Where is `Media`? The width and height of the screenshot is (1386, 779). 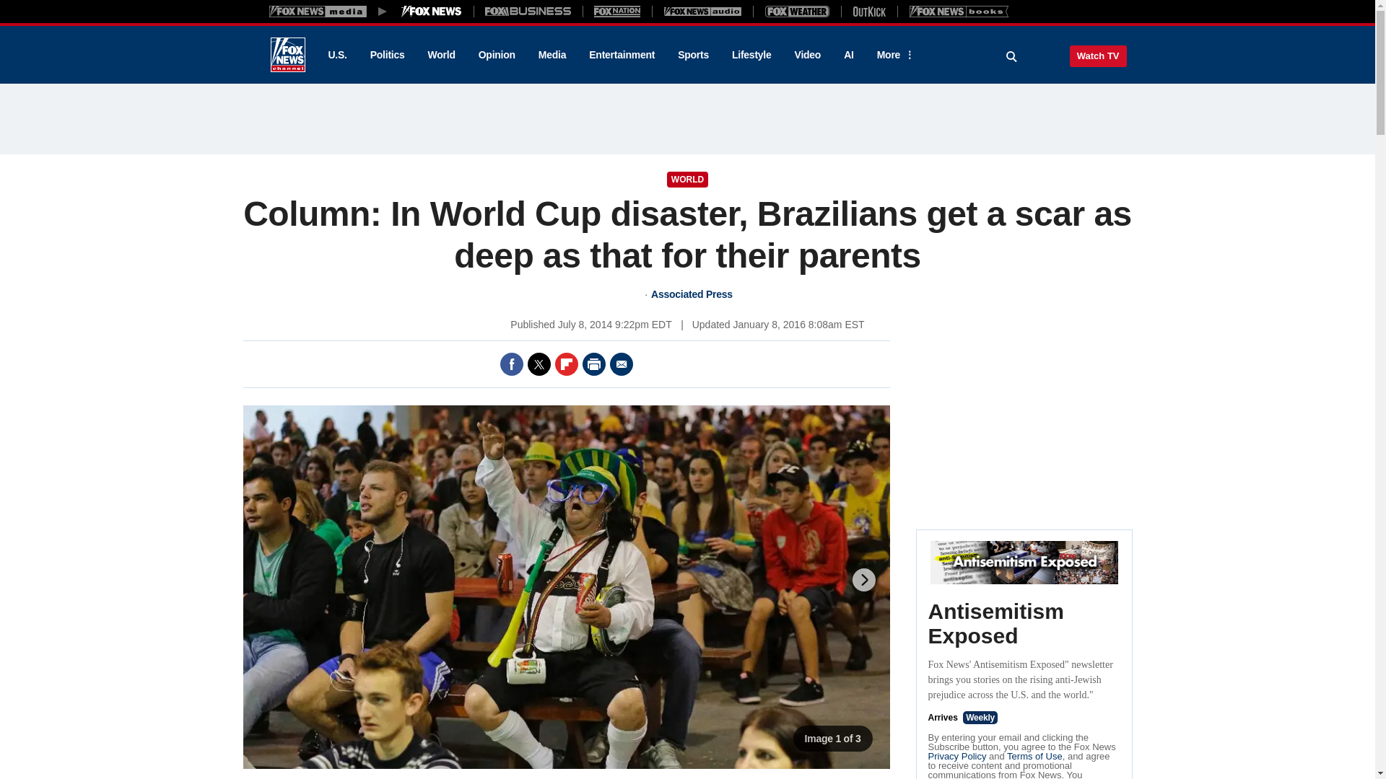 Media is located at coordinates (552, 55).